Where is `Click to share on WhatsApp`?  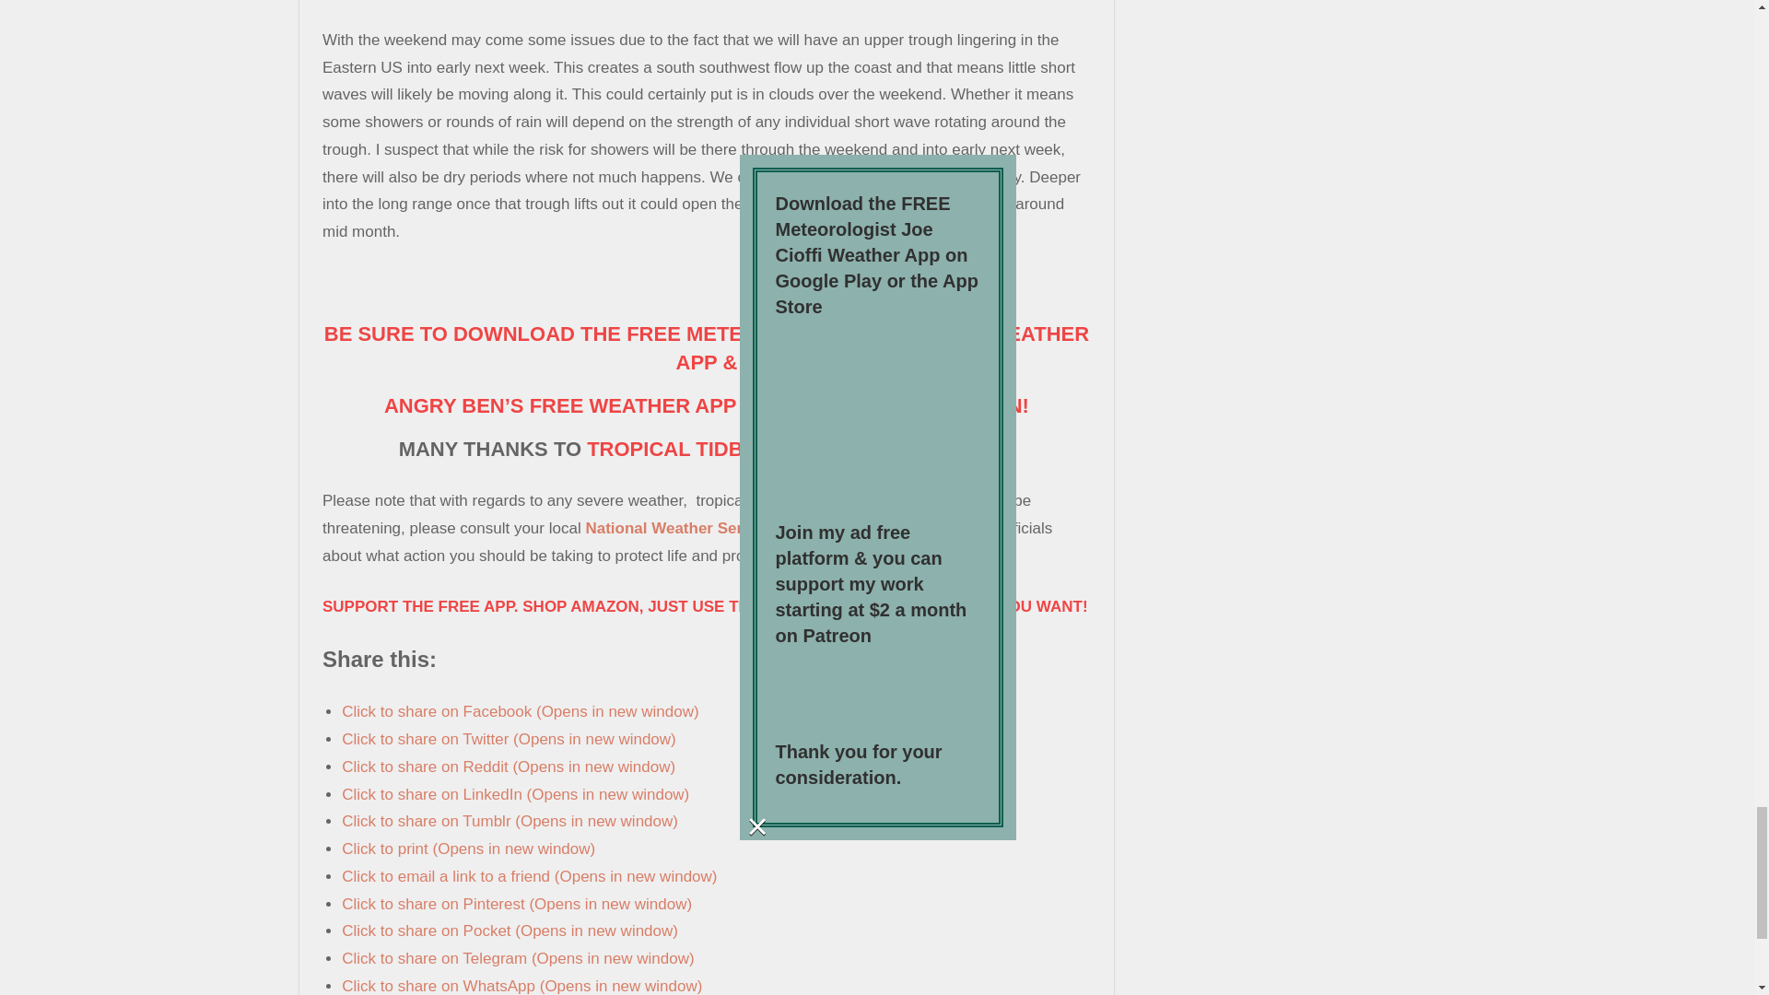
Click to share on WhatsApp is located at coordinates (521, 986).